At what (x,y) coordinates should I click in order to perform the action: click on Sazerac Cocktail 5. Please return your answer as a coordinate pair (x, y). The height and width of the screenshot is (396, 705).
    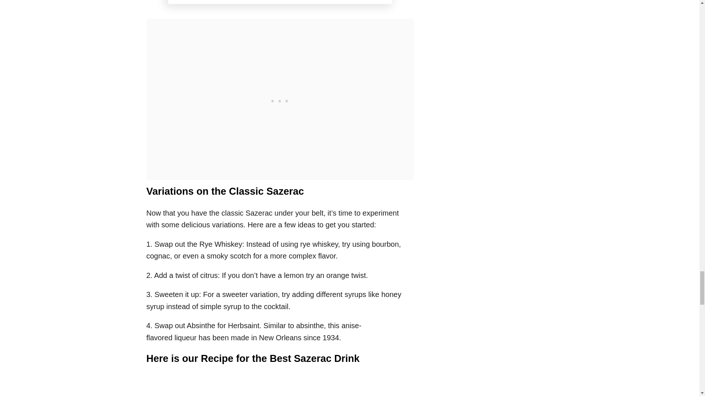
    Looking at the image, I should click on (280, 389).